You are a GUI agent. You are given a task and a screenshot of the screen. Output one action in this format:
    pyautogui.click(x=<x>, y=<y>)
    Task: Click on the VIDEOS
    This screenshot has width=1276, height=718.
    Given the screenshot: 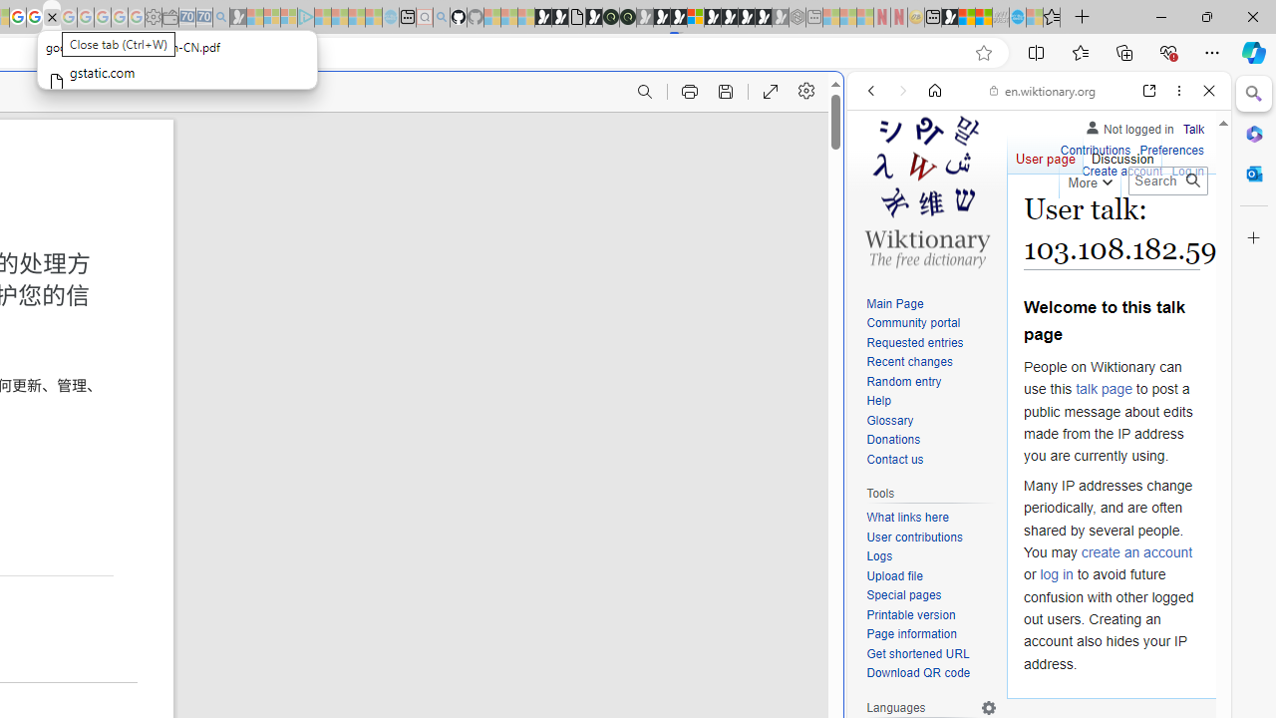 What is the action you would take?
    pyautogui.click(x=1003, y=227)
    